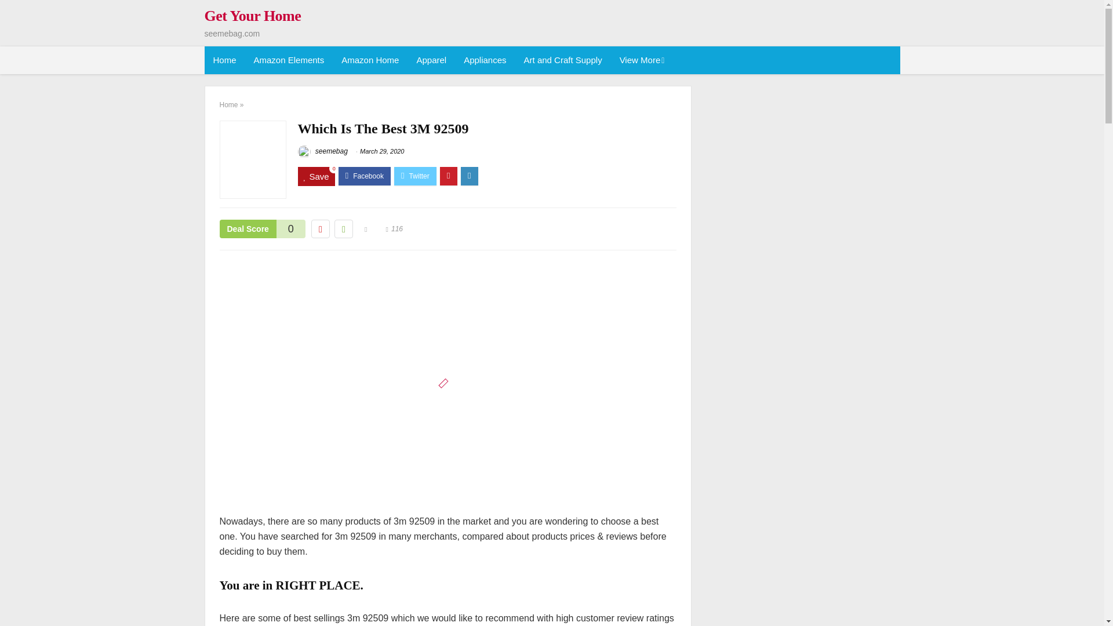 Image resolution: width=1113 pixels, height=626 pixels. I want to click on Amazon Elements, so click(289, 60).